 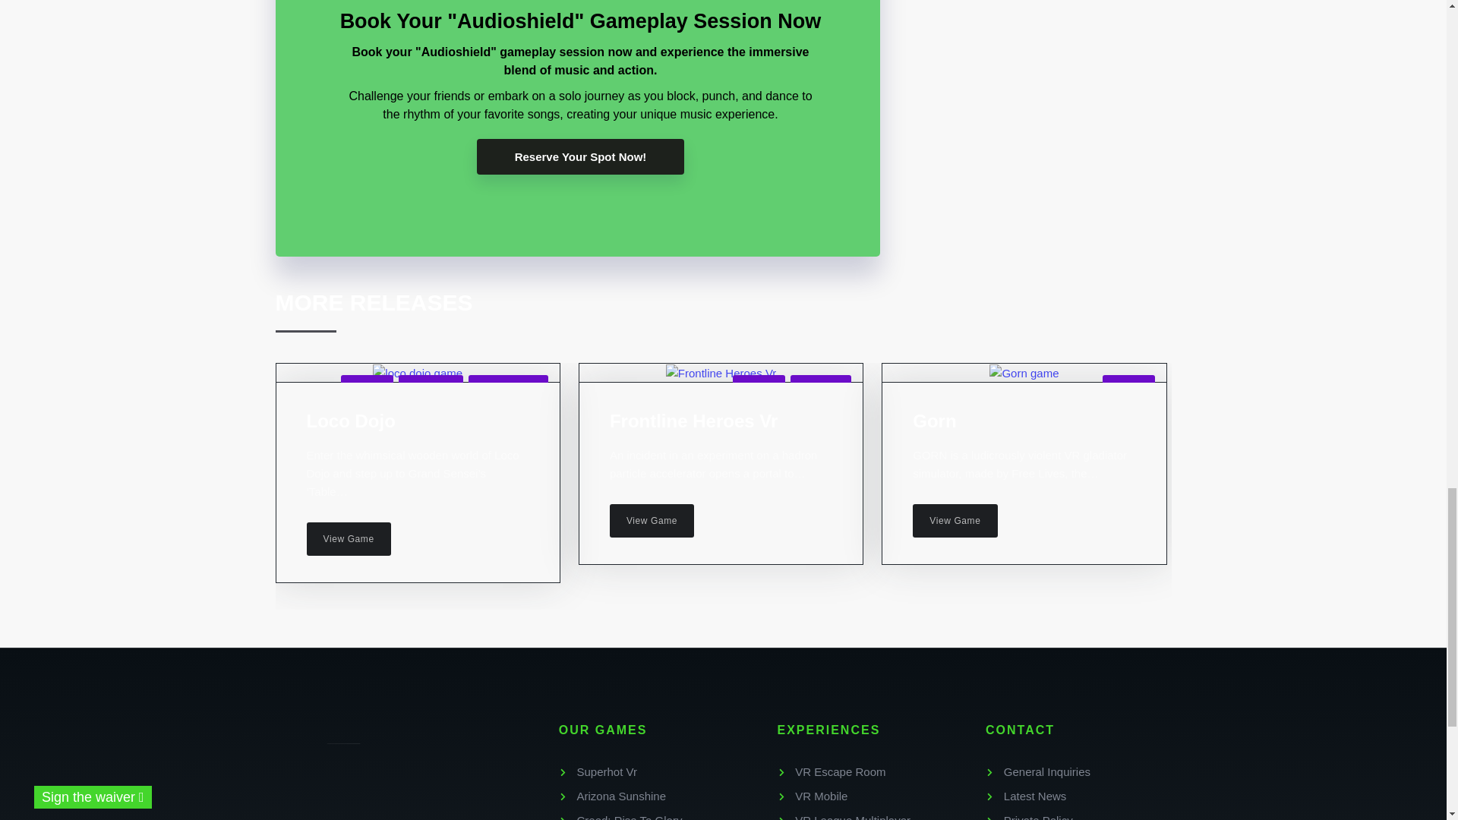 I want to click on Reserve Your Spot Now!, so click(x=580, y=156).